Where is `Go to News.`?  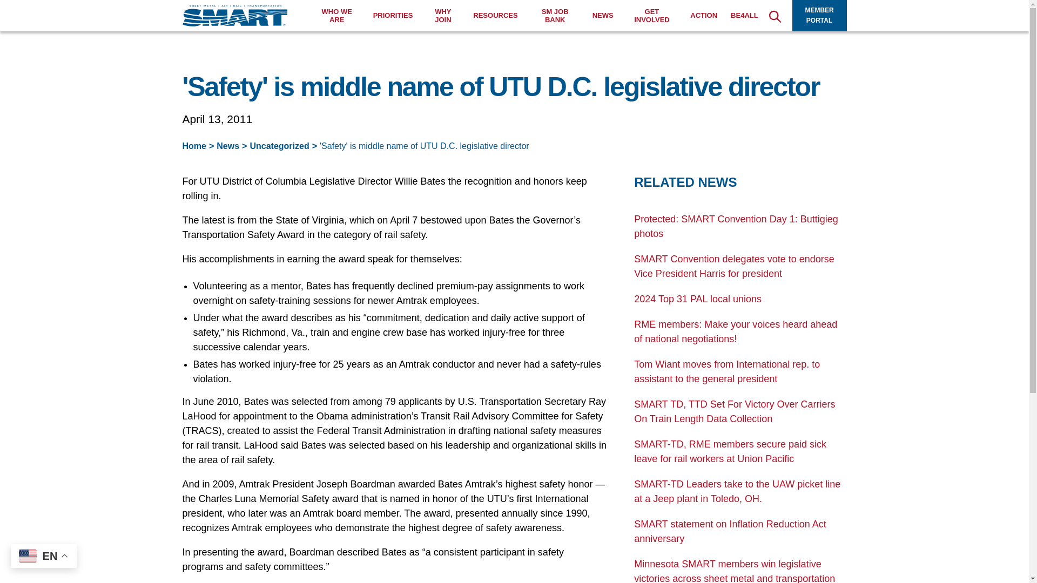
Go to News. is located at coordinates (228, 146).